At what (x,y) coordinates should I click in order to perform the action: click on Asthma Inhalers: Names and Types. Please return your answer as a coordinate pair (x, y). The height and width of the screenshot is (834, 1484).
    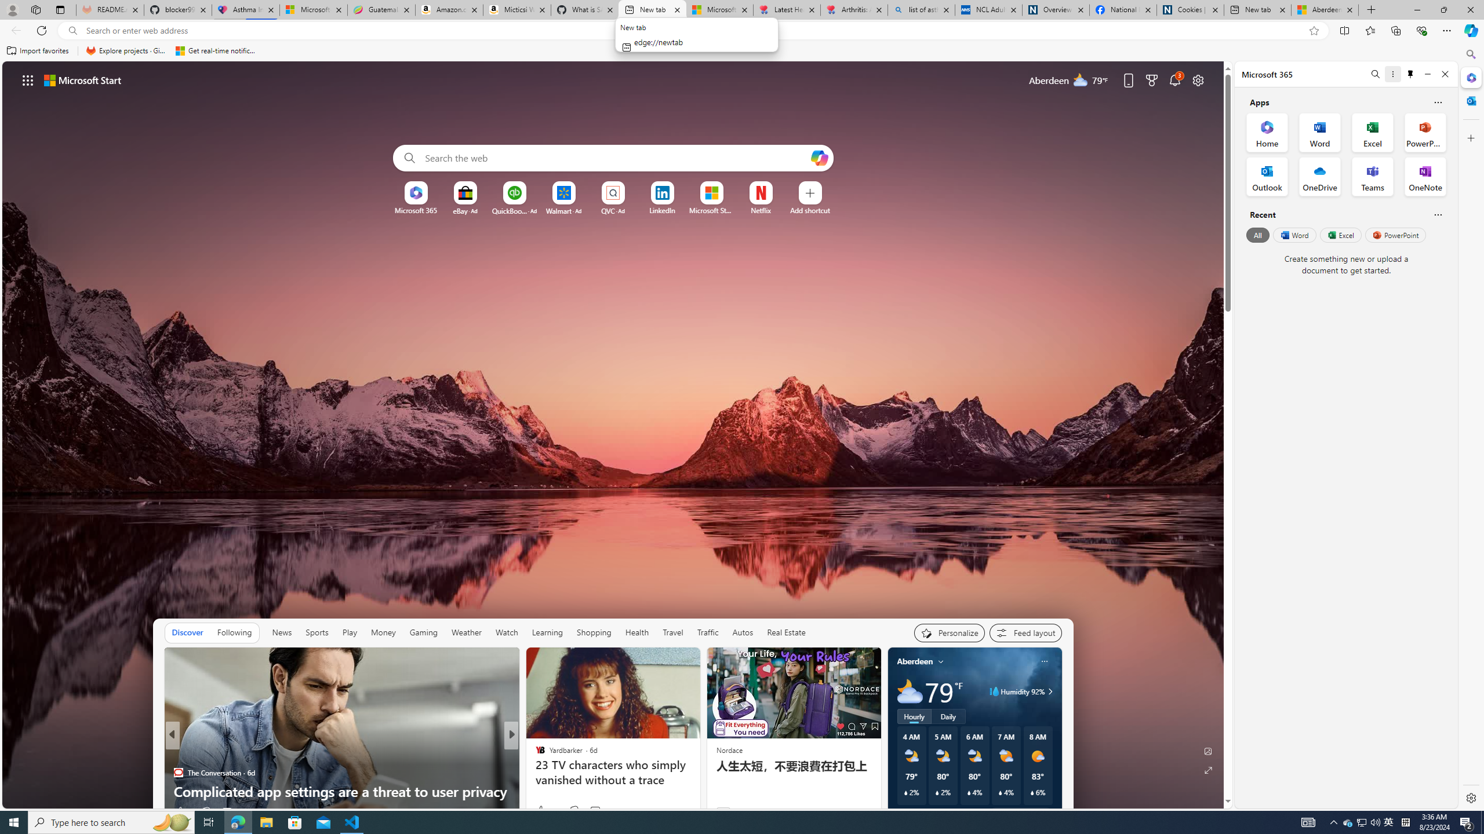
    Looking at the image, I should click on (245, 10).